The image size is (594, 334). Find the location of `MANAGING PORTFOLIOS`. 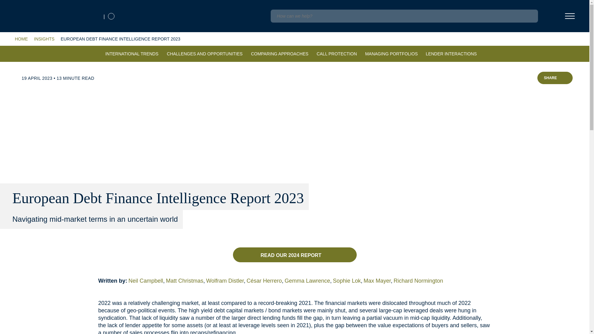

MANAGING PORTFOLIOS is located at coordinates (391, 51).